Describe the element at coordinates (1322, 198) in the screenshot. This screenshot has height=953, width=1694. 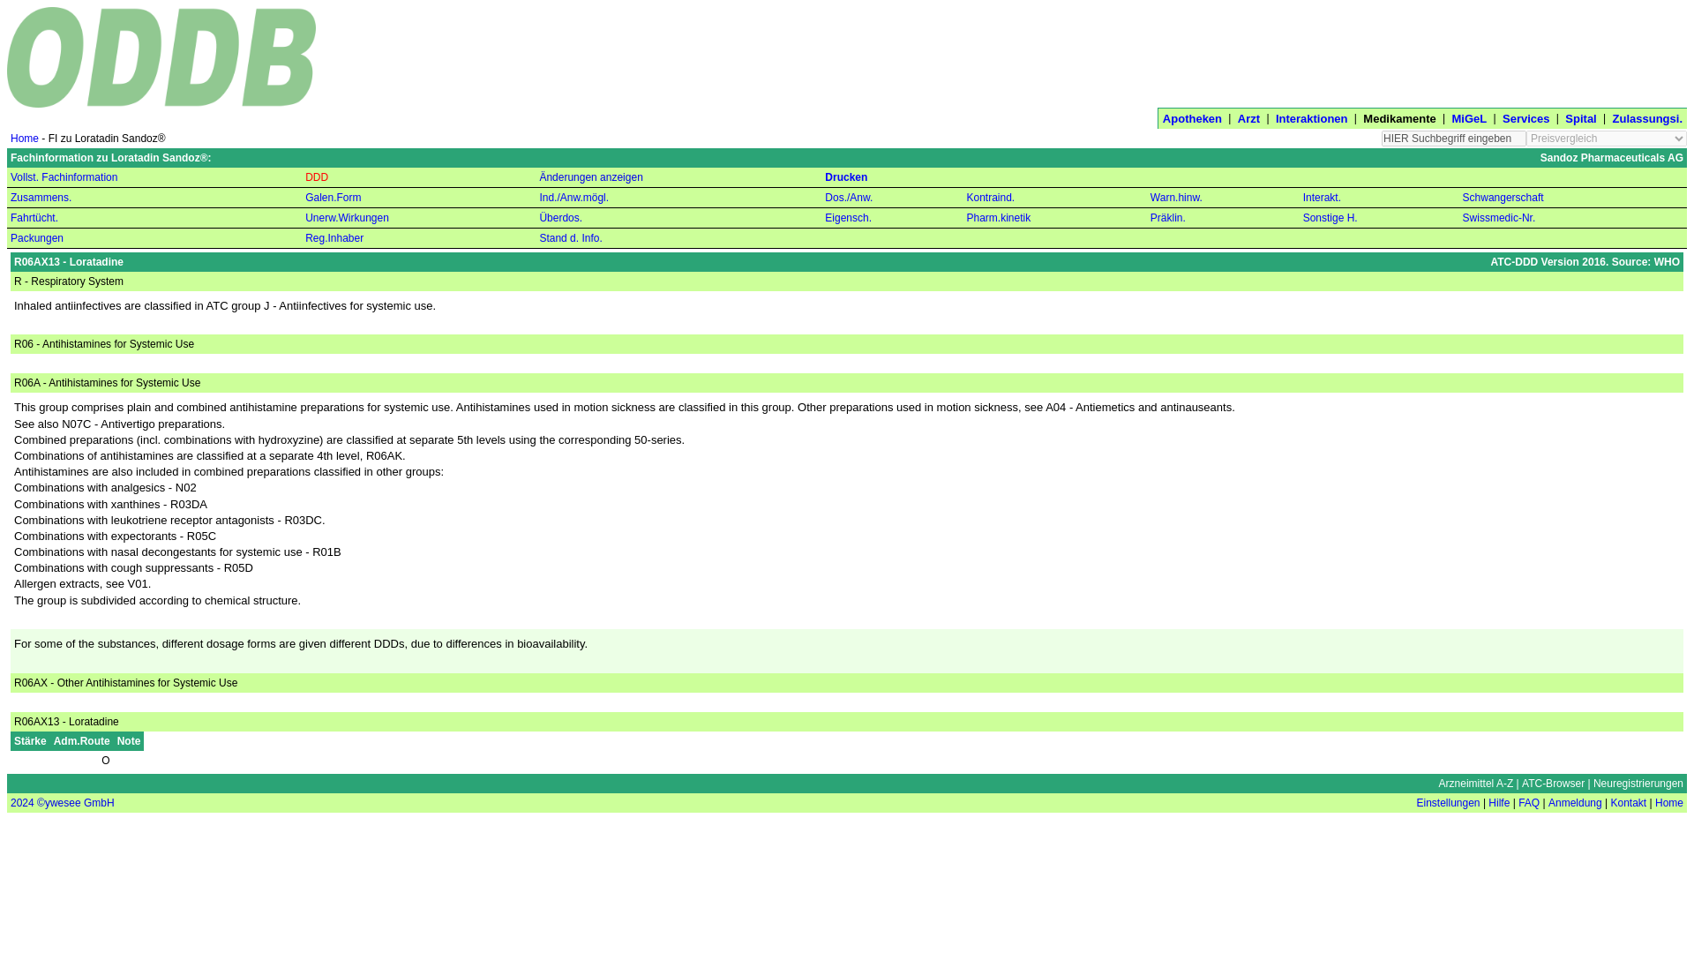
I see `Interakt.` at that location.